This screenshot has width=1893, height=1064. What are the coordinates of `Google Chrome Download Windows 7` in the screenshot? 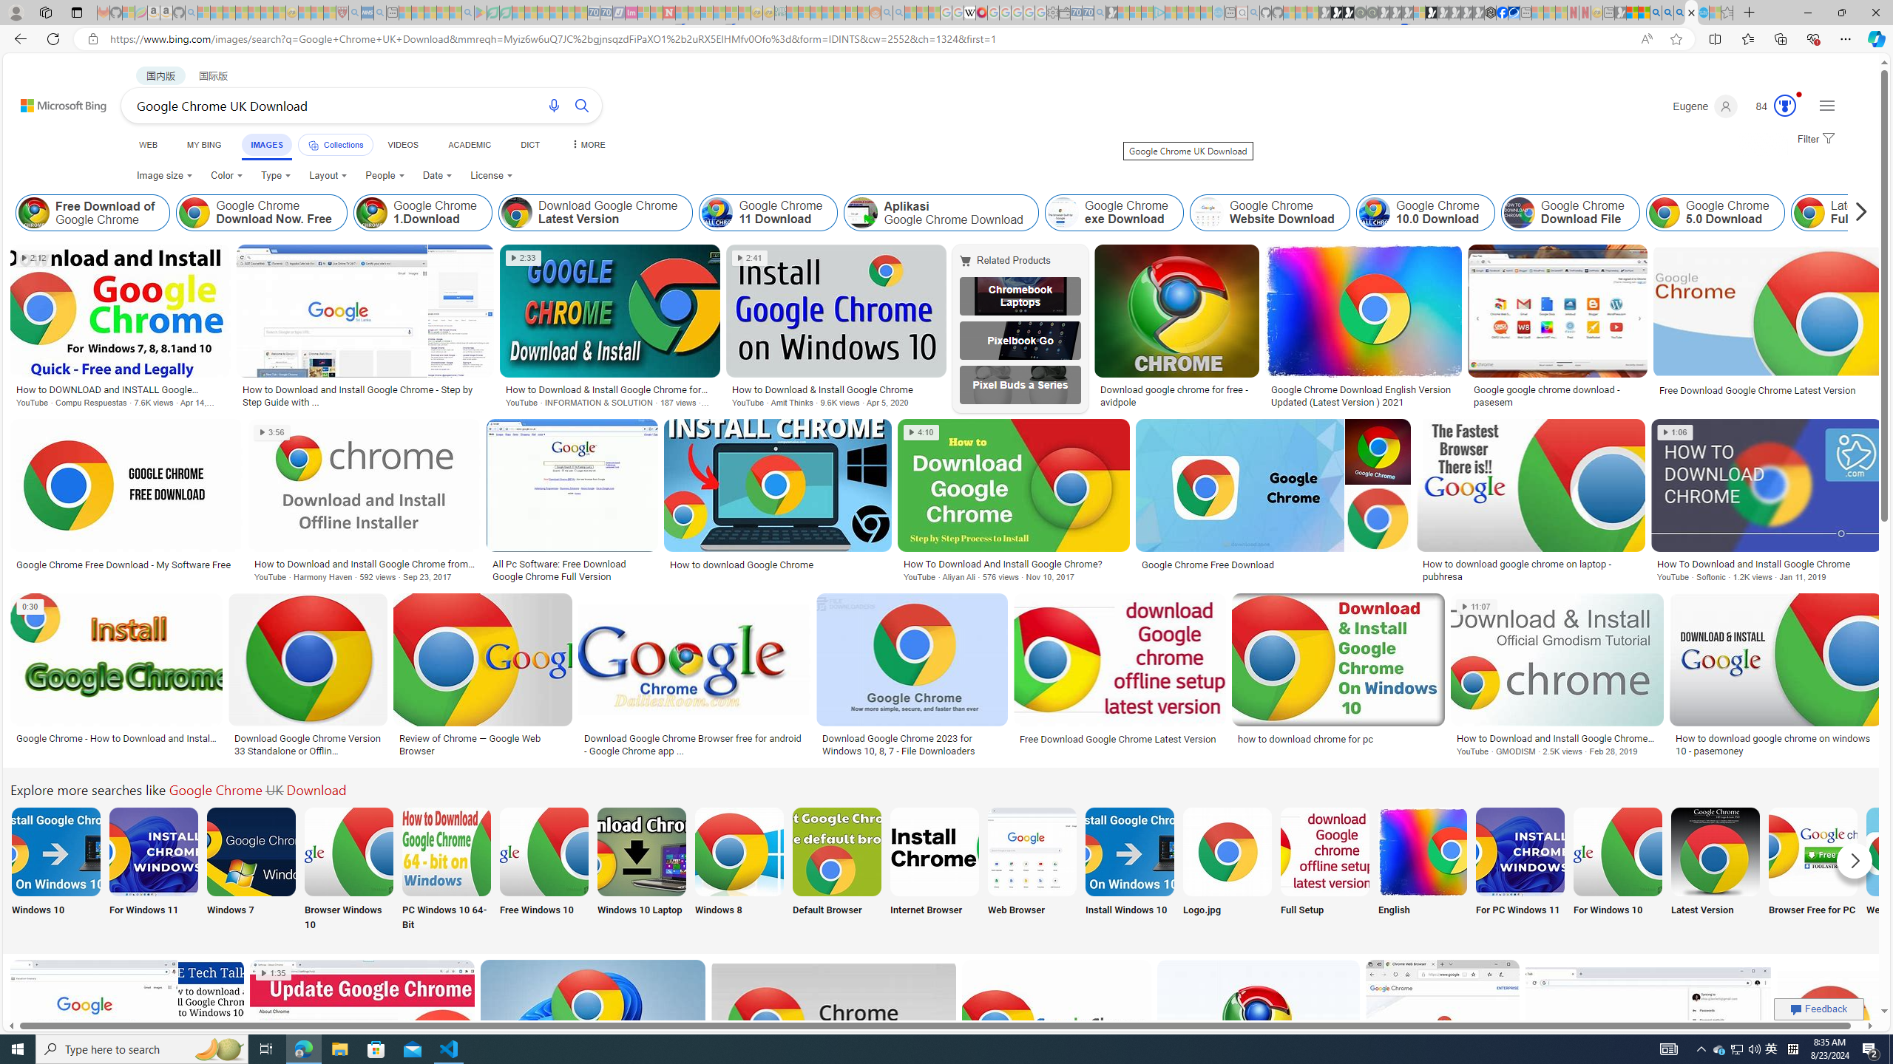 It's located at (251, 851).